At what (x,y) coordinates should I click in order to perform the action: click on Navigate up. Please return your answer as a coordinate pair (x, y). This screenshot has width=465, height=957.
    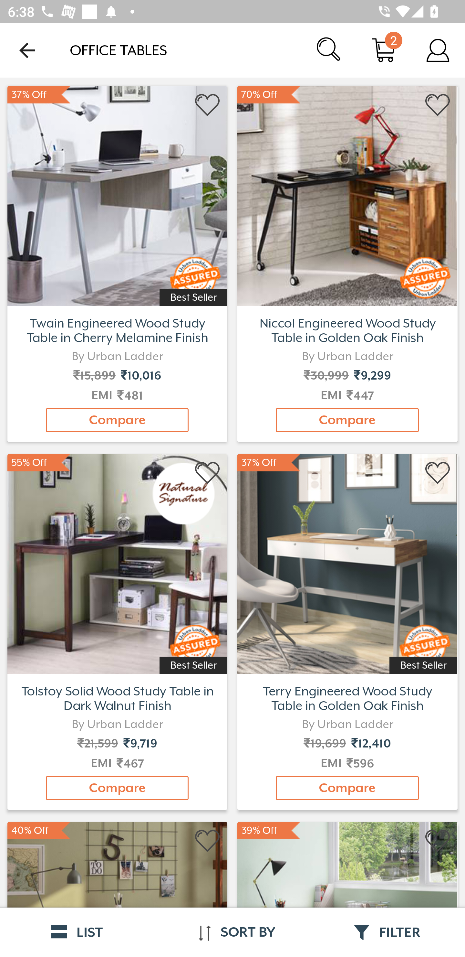
    Looking at the image, I should click on (27, 50).